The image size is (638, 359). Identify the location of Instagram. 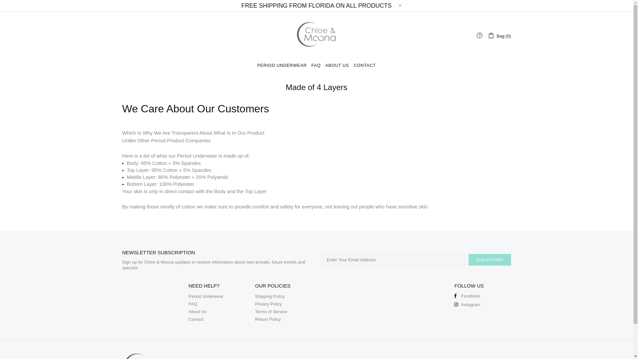
(467, 304).